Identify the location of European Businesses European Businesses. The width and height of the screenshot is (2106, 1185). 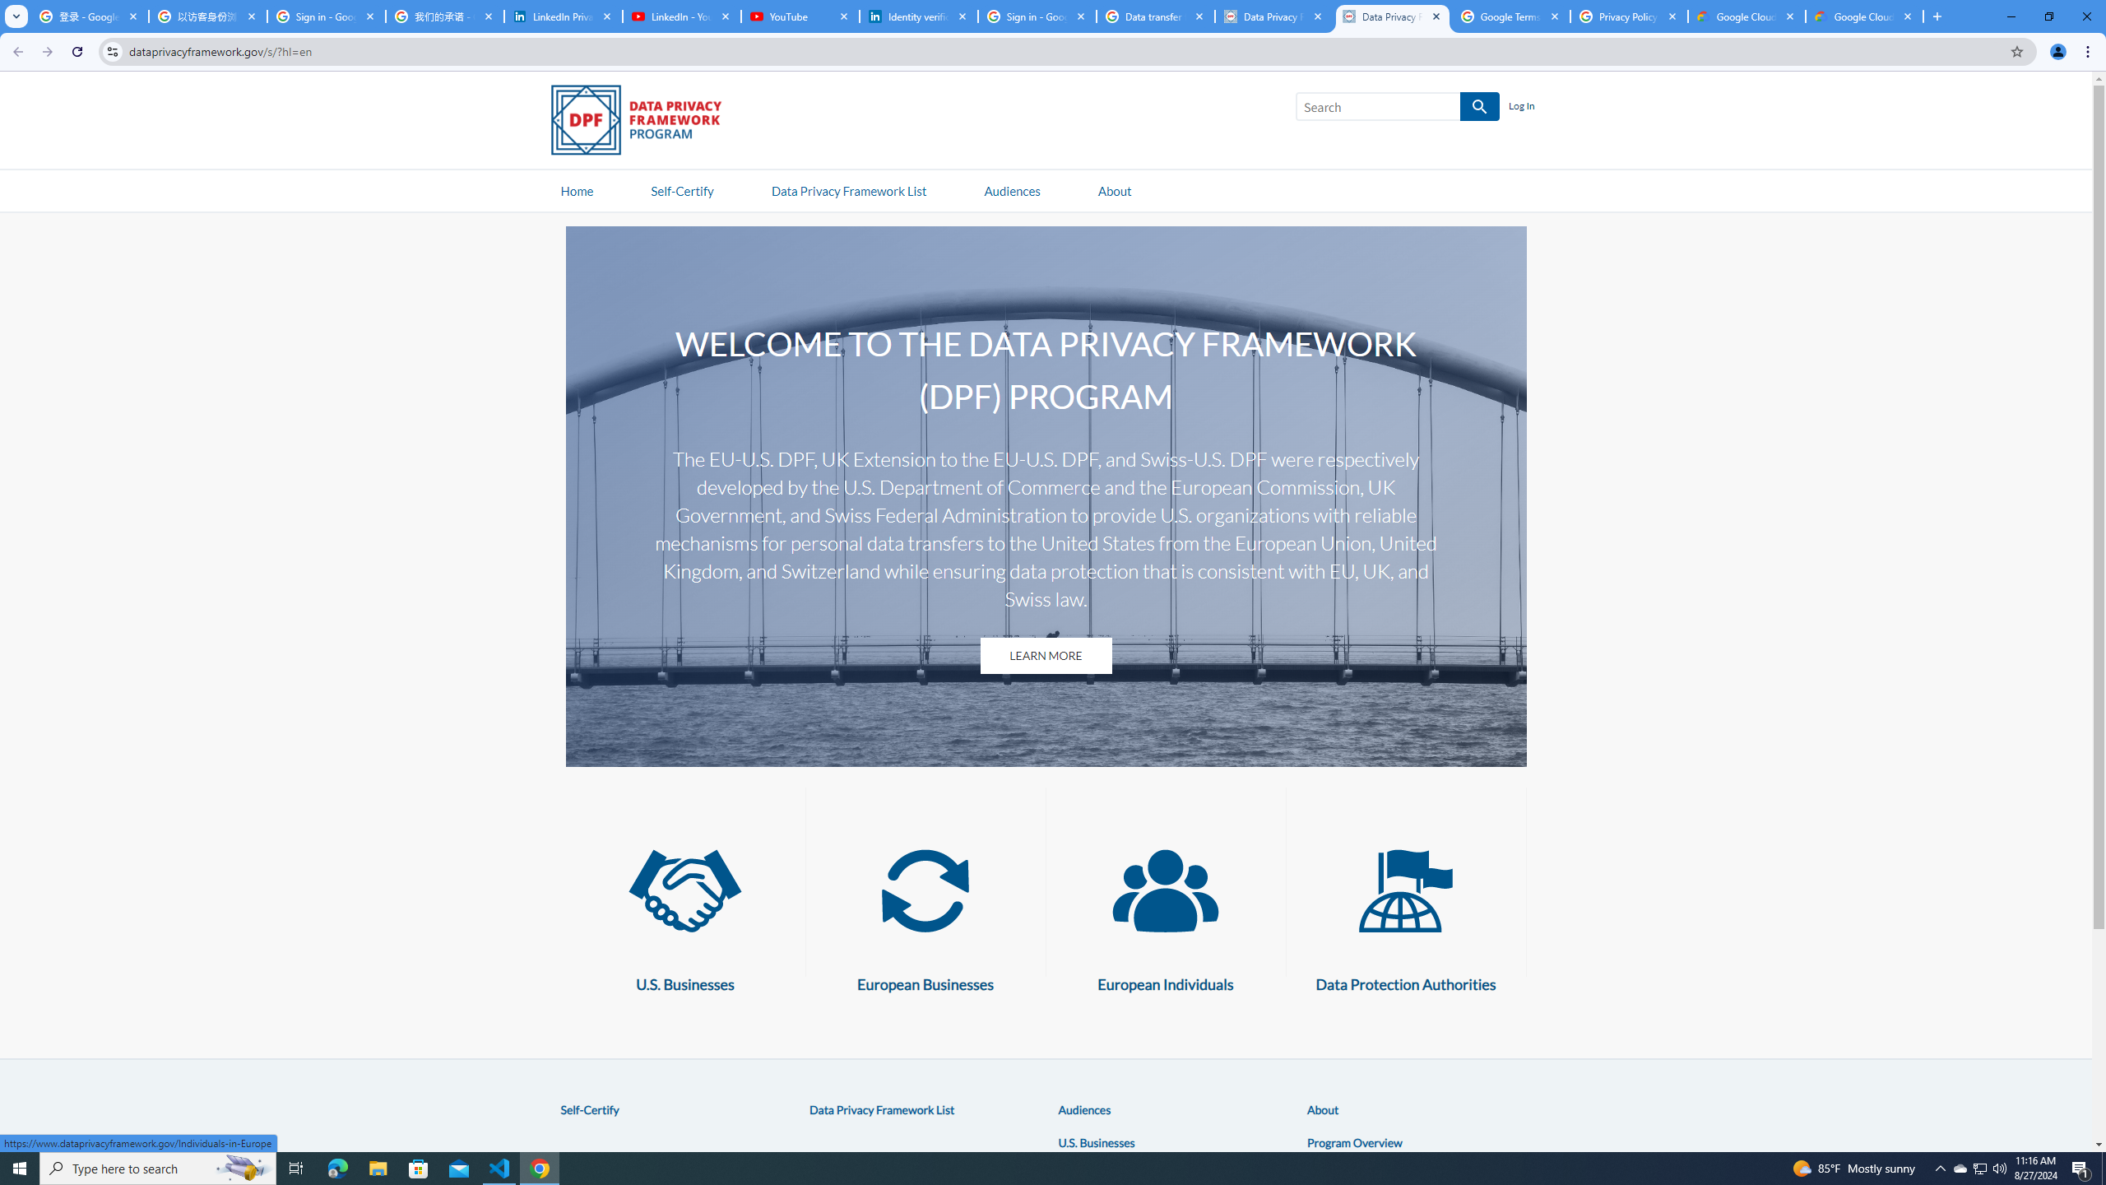
(925, 912).